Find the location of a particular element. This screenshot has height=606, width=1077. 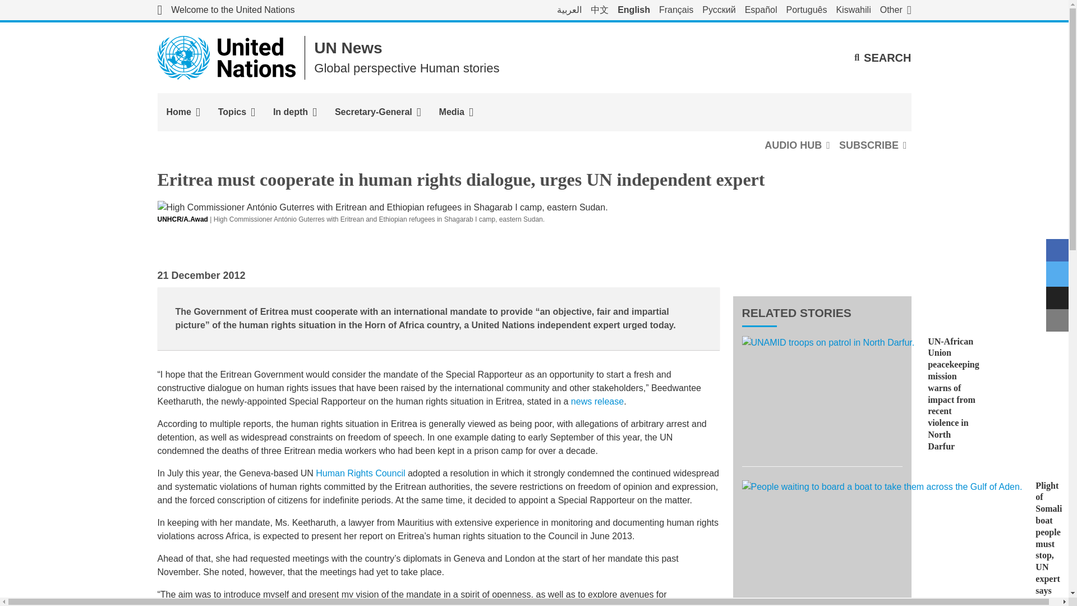

SEARCH is located at coordinates (882, 57).